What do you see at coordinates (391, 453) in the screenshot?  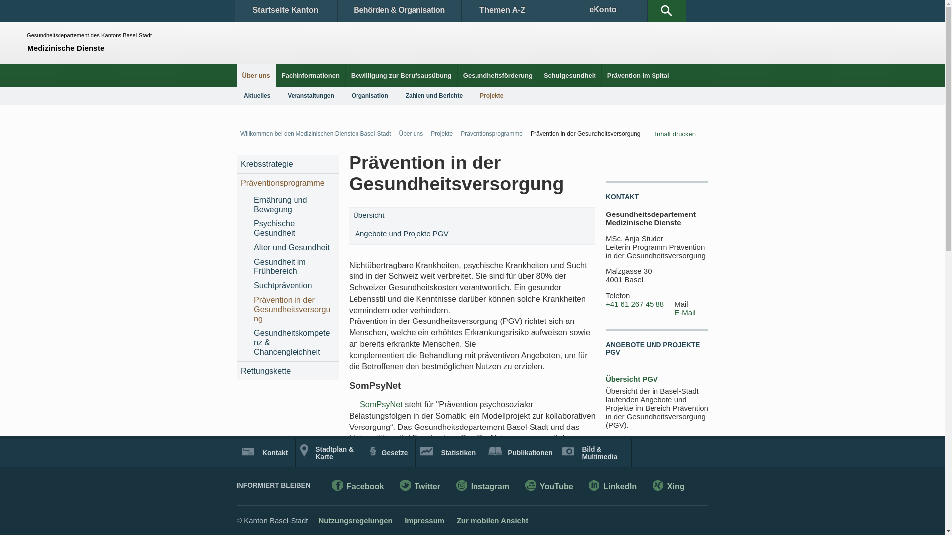 I see `Gesetze` at bounding box center [391, 453].